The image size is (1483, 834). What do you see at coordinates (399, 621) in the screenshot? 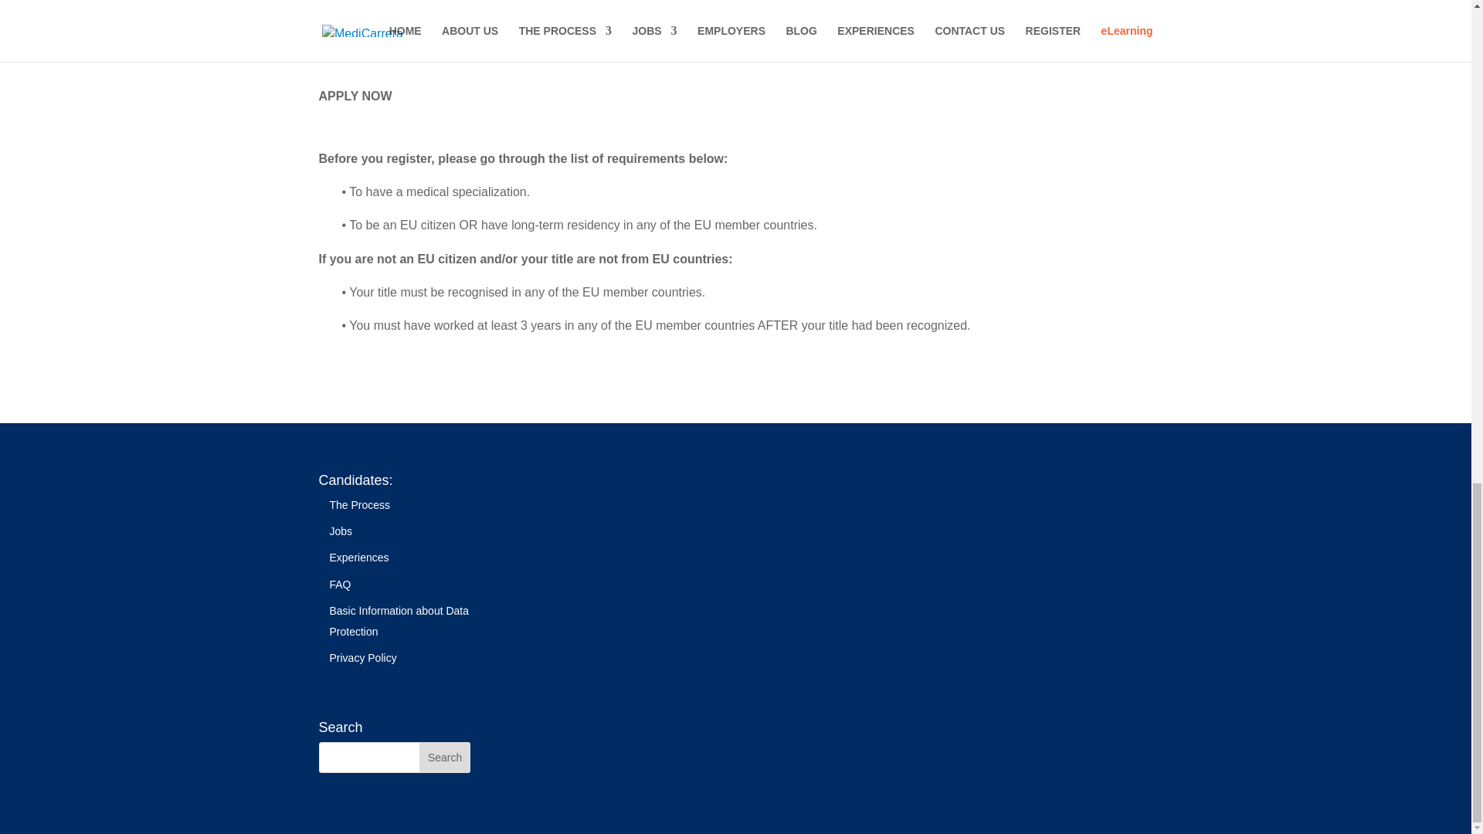
I see `Basic Information about Data Protection` at bounding box center [399, 621].